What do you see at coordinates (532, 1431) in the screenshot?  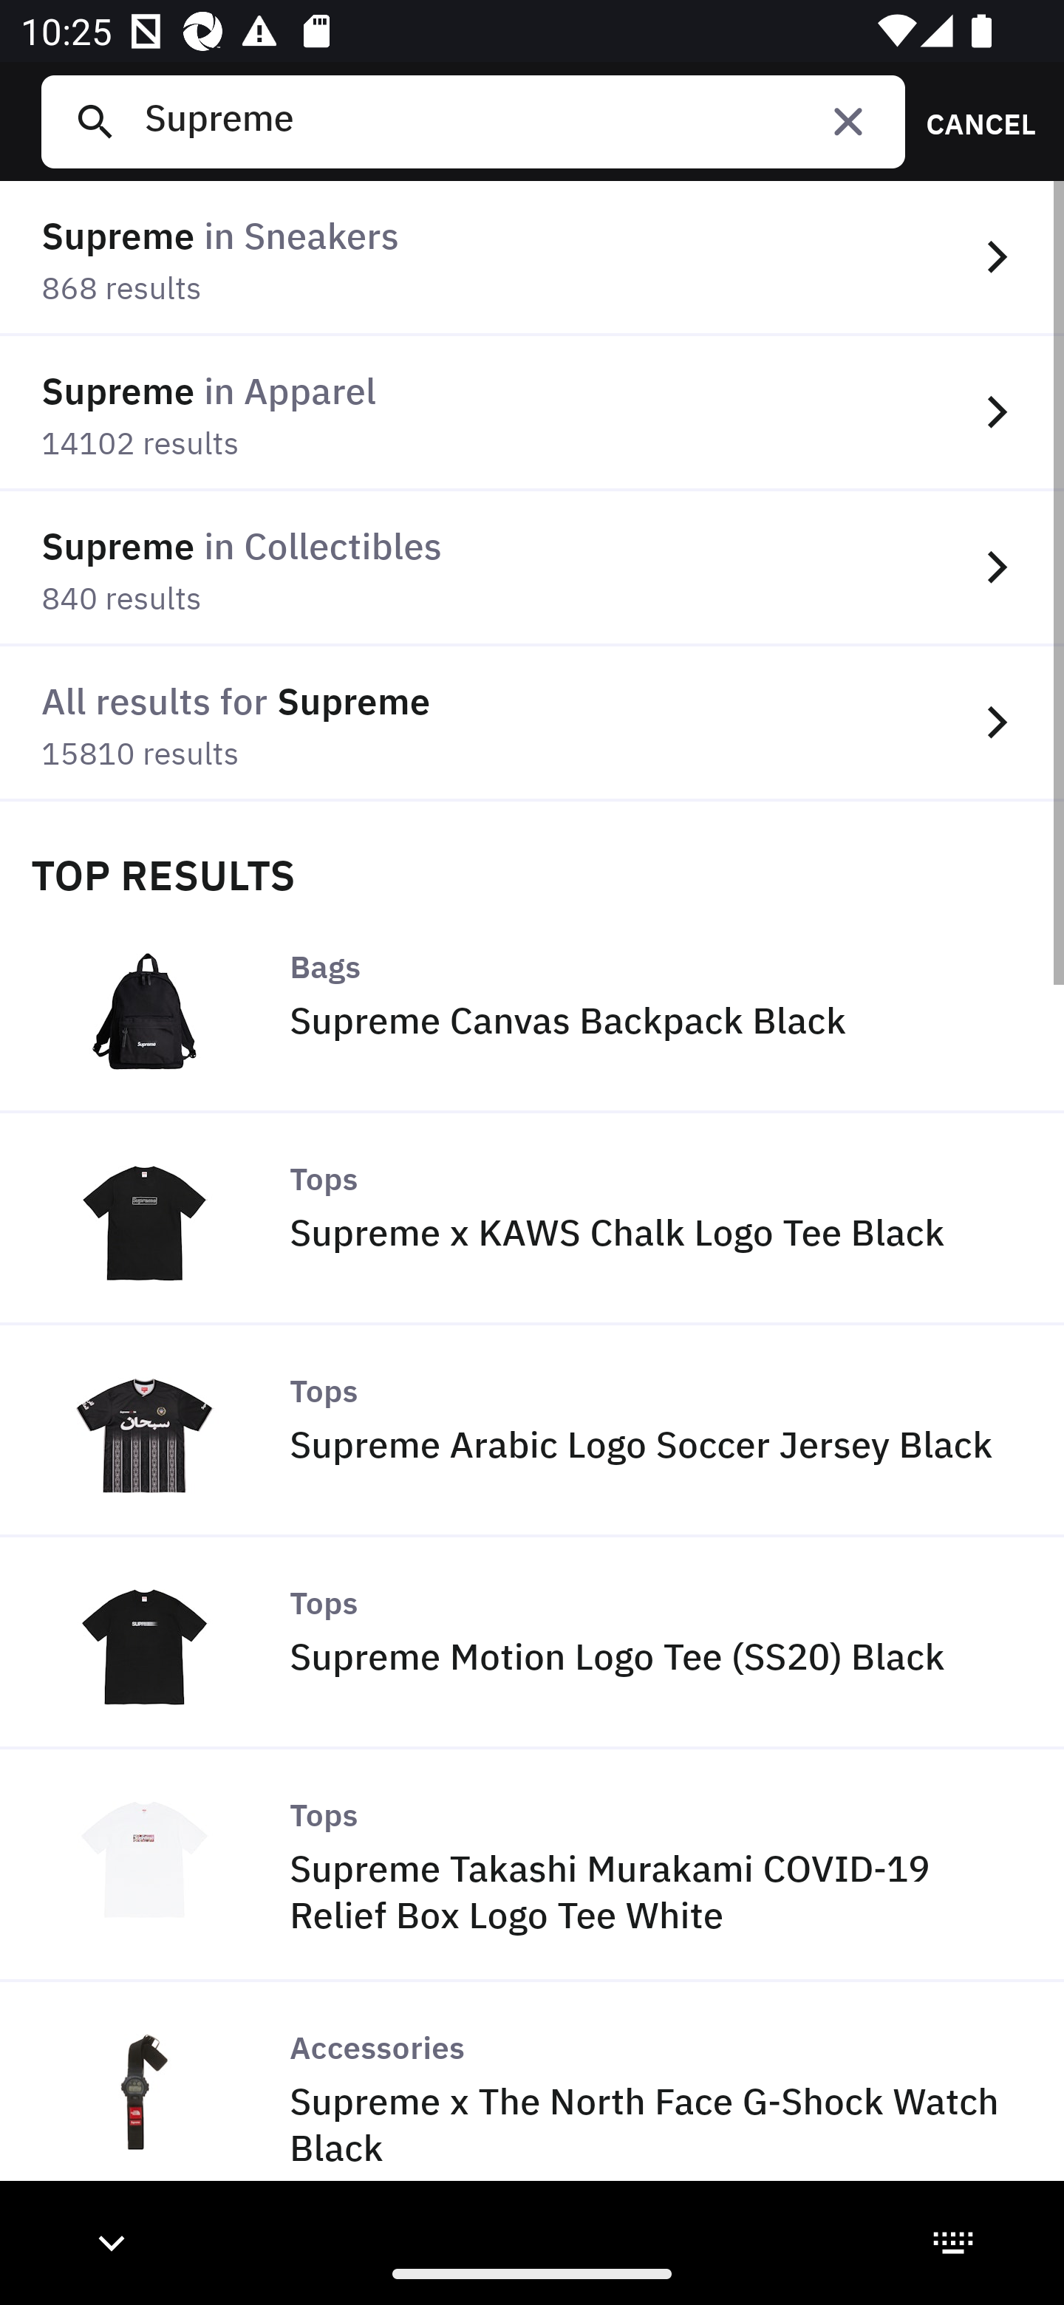 I see `Tops Supreme Arabic Logo Soccer Jersey Black` at bounding box center [532, 1431].